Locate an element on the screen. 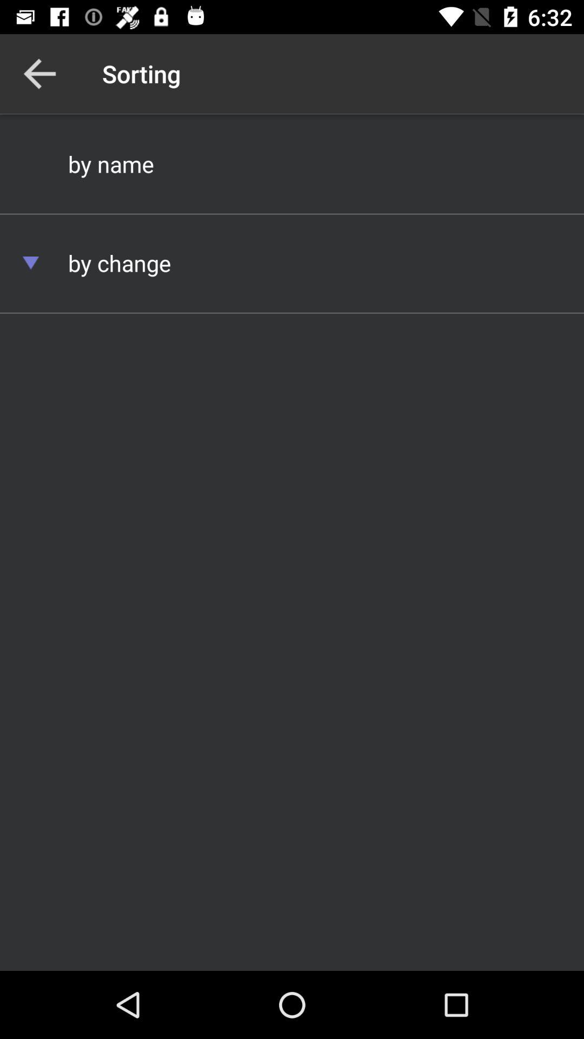 Image resolution: width=584 pixels, height=1039 pixels. open the app to the left of sorting app is located at coordinates (39, 74).